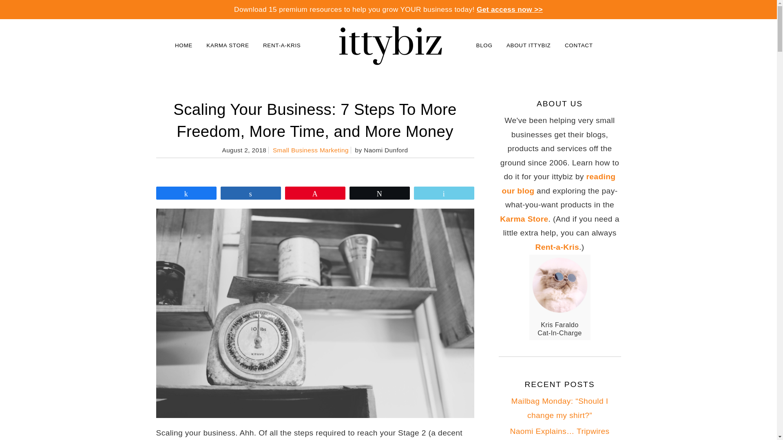 This screenshot has width=783, height=440. What do you see at coordinates (484, 45) in the screenshot?
I see `BLOG` at bounding box center [484, 45].